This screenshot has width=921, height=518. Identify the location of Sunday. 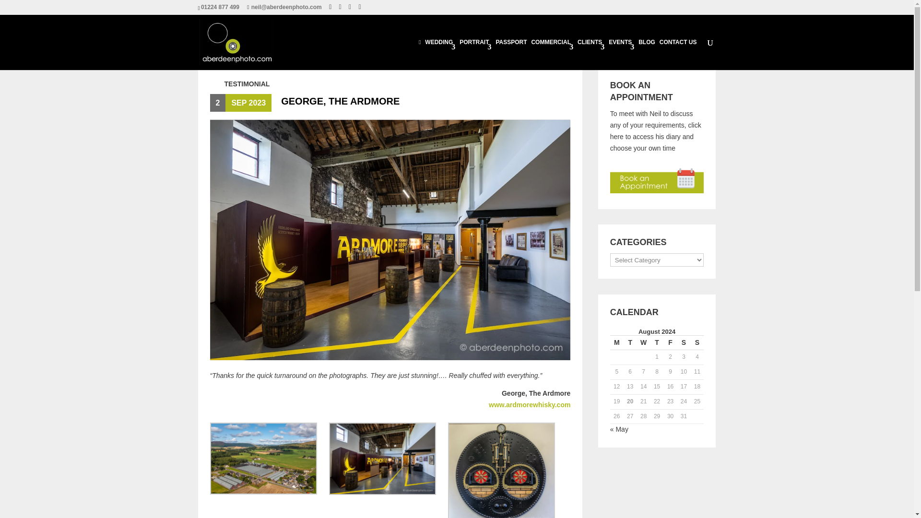
(697, 342).